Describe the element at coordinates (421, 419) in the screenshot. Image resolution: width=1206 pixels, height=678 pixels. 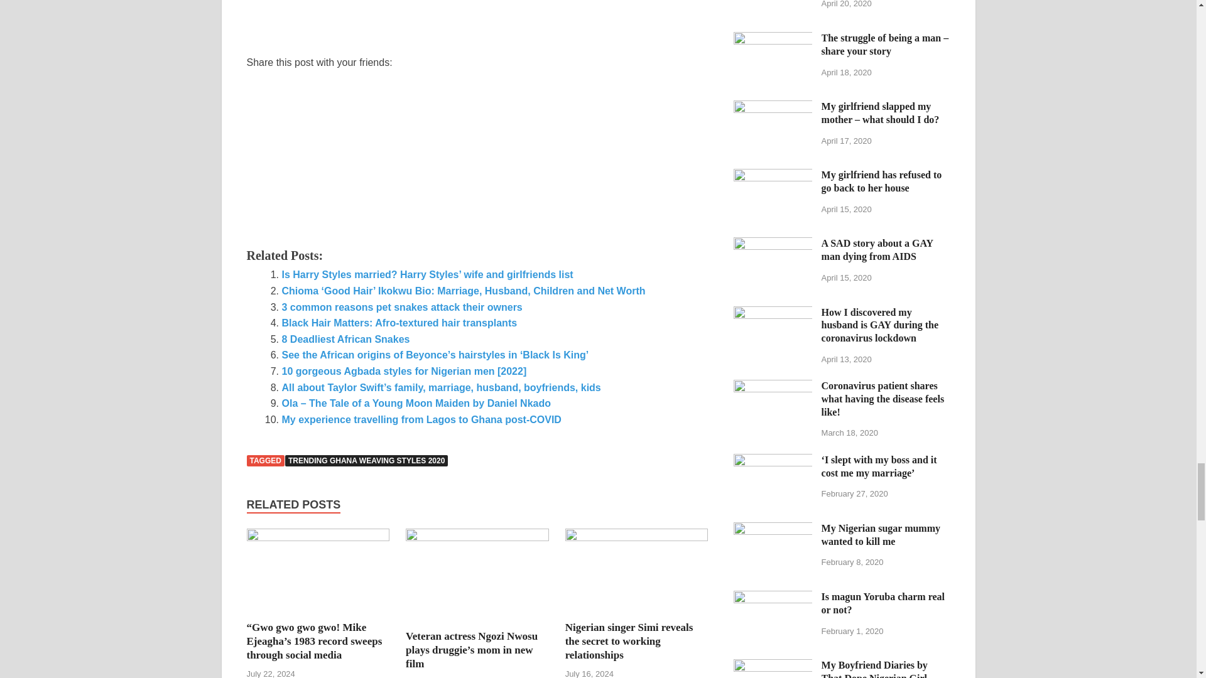
I see `My experience travelling from Lagos to Ghana post-COVID` at that location.